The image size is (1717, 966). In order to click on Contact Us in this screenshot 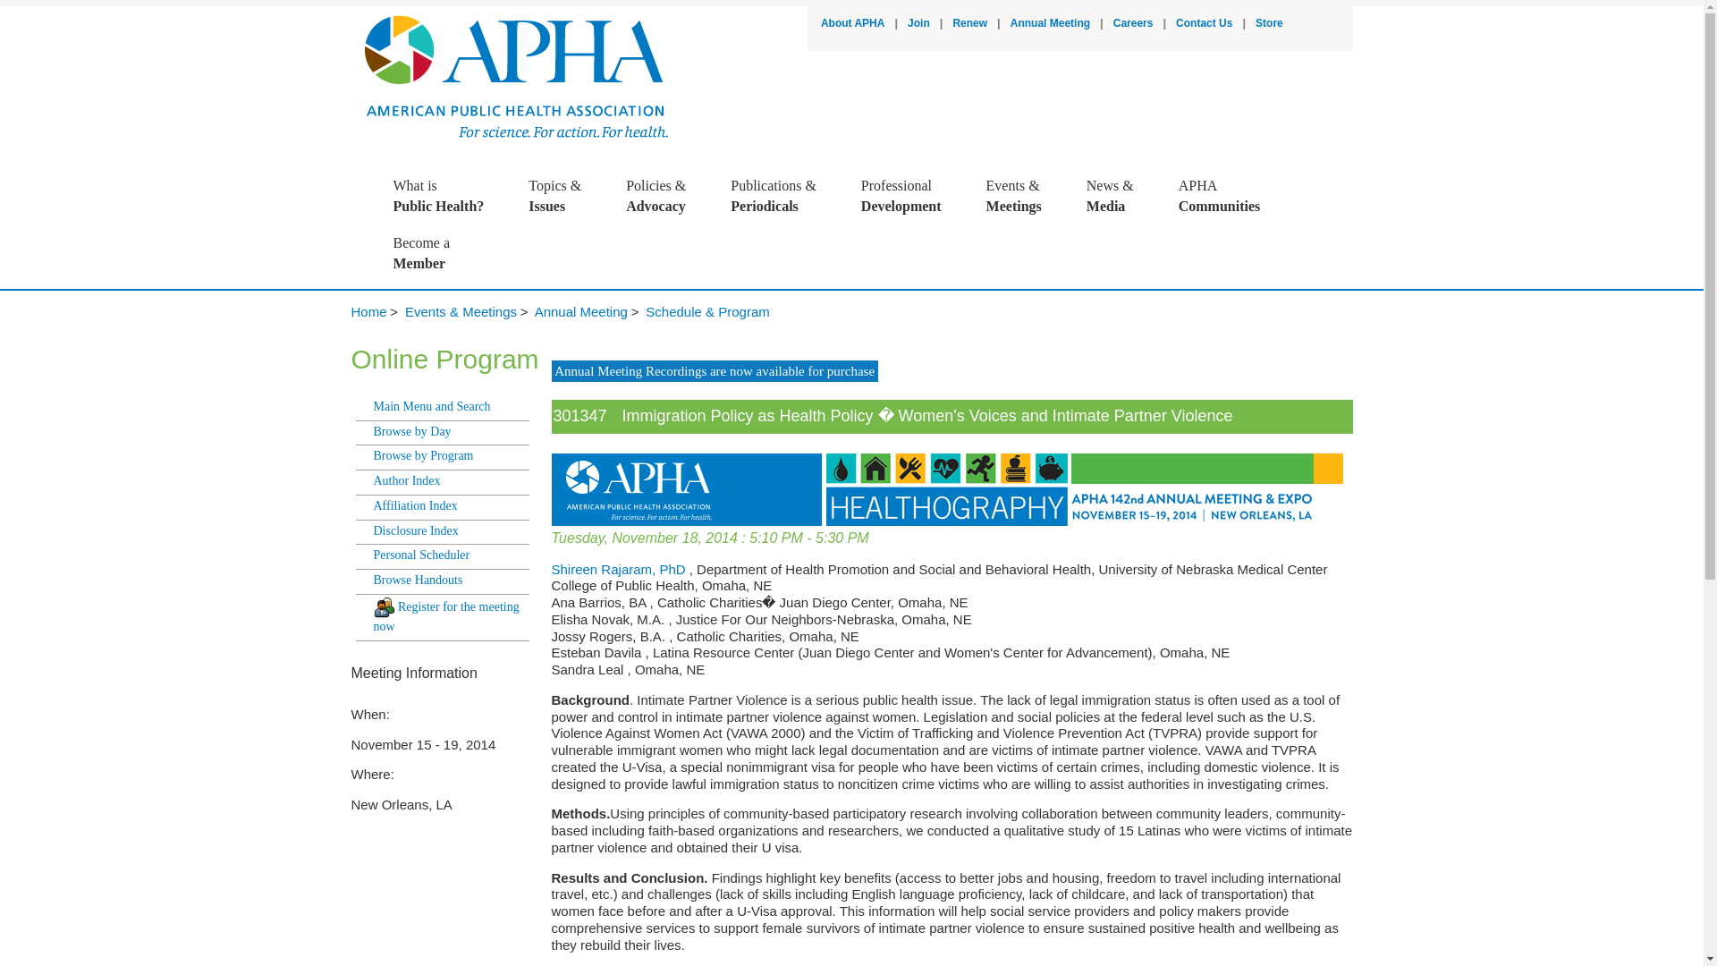, I will do `click(853, 23)`.